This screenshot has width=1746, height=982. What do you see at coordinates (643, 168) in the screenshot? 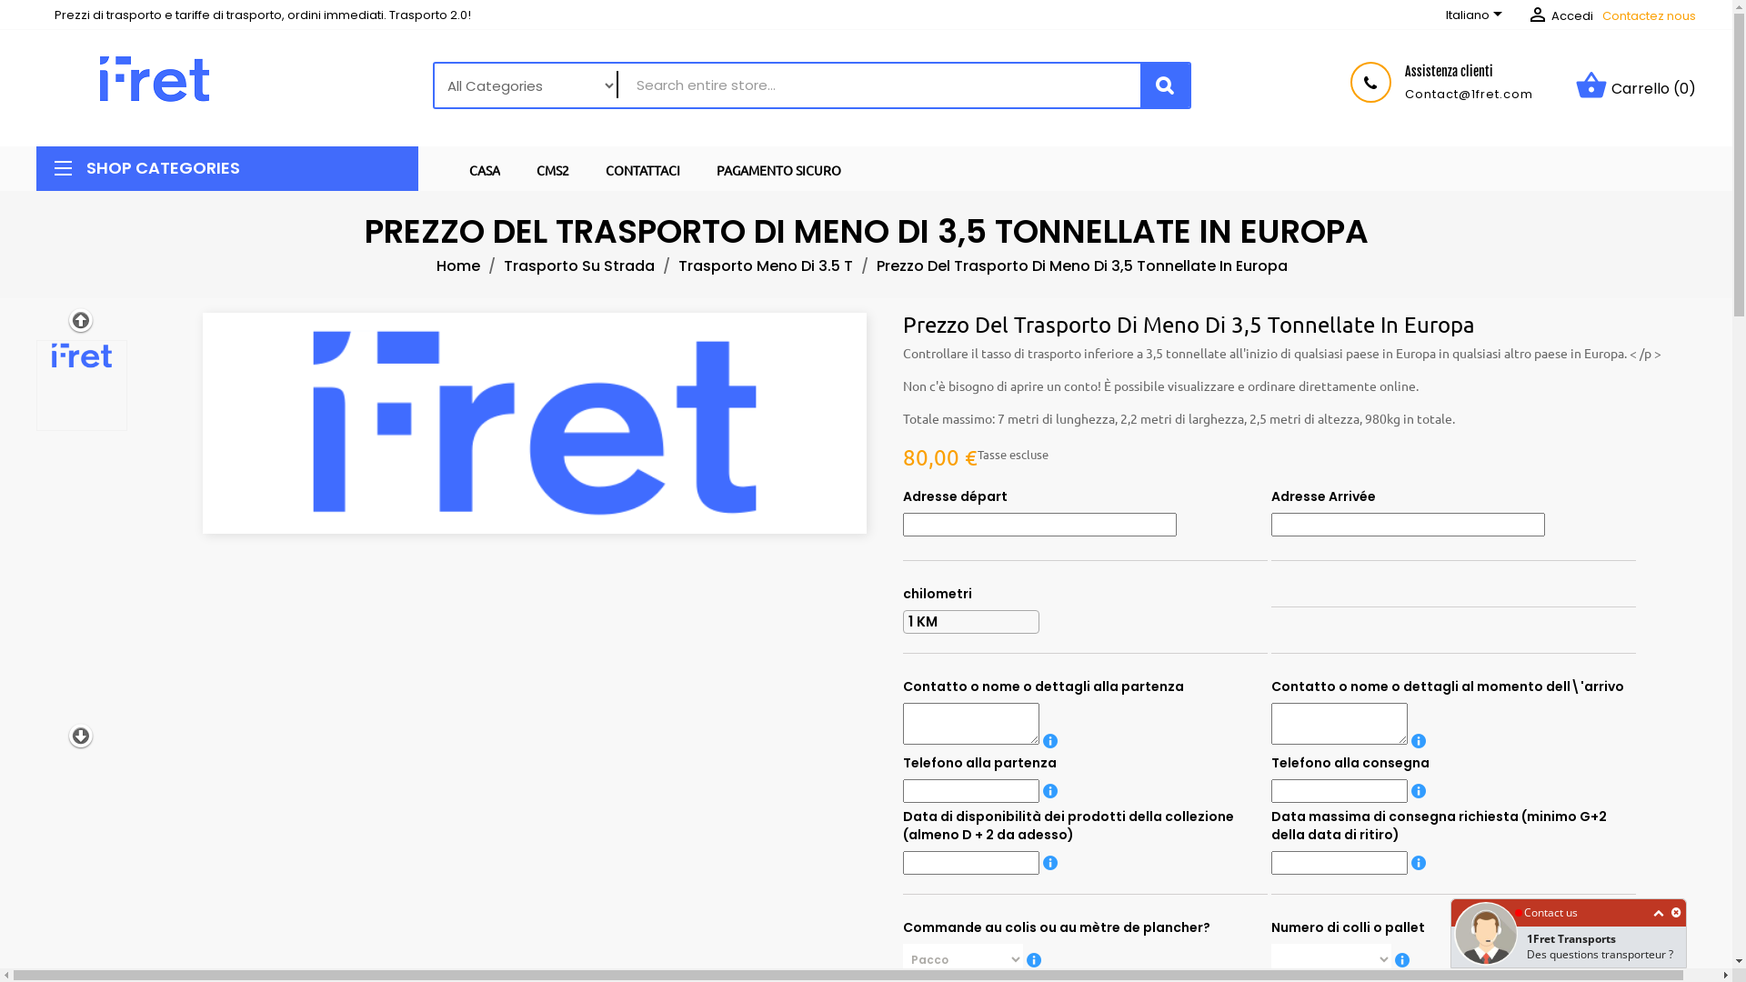
I see `CONTATTACI` at bounding box center [643, 168].